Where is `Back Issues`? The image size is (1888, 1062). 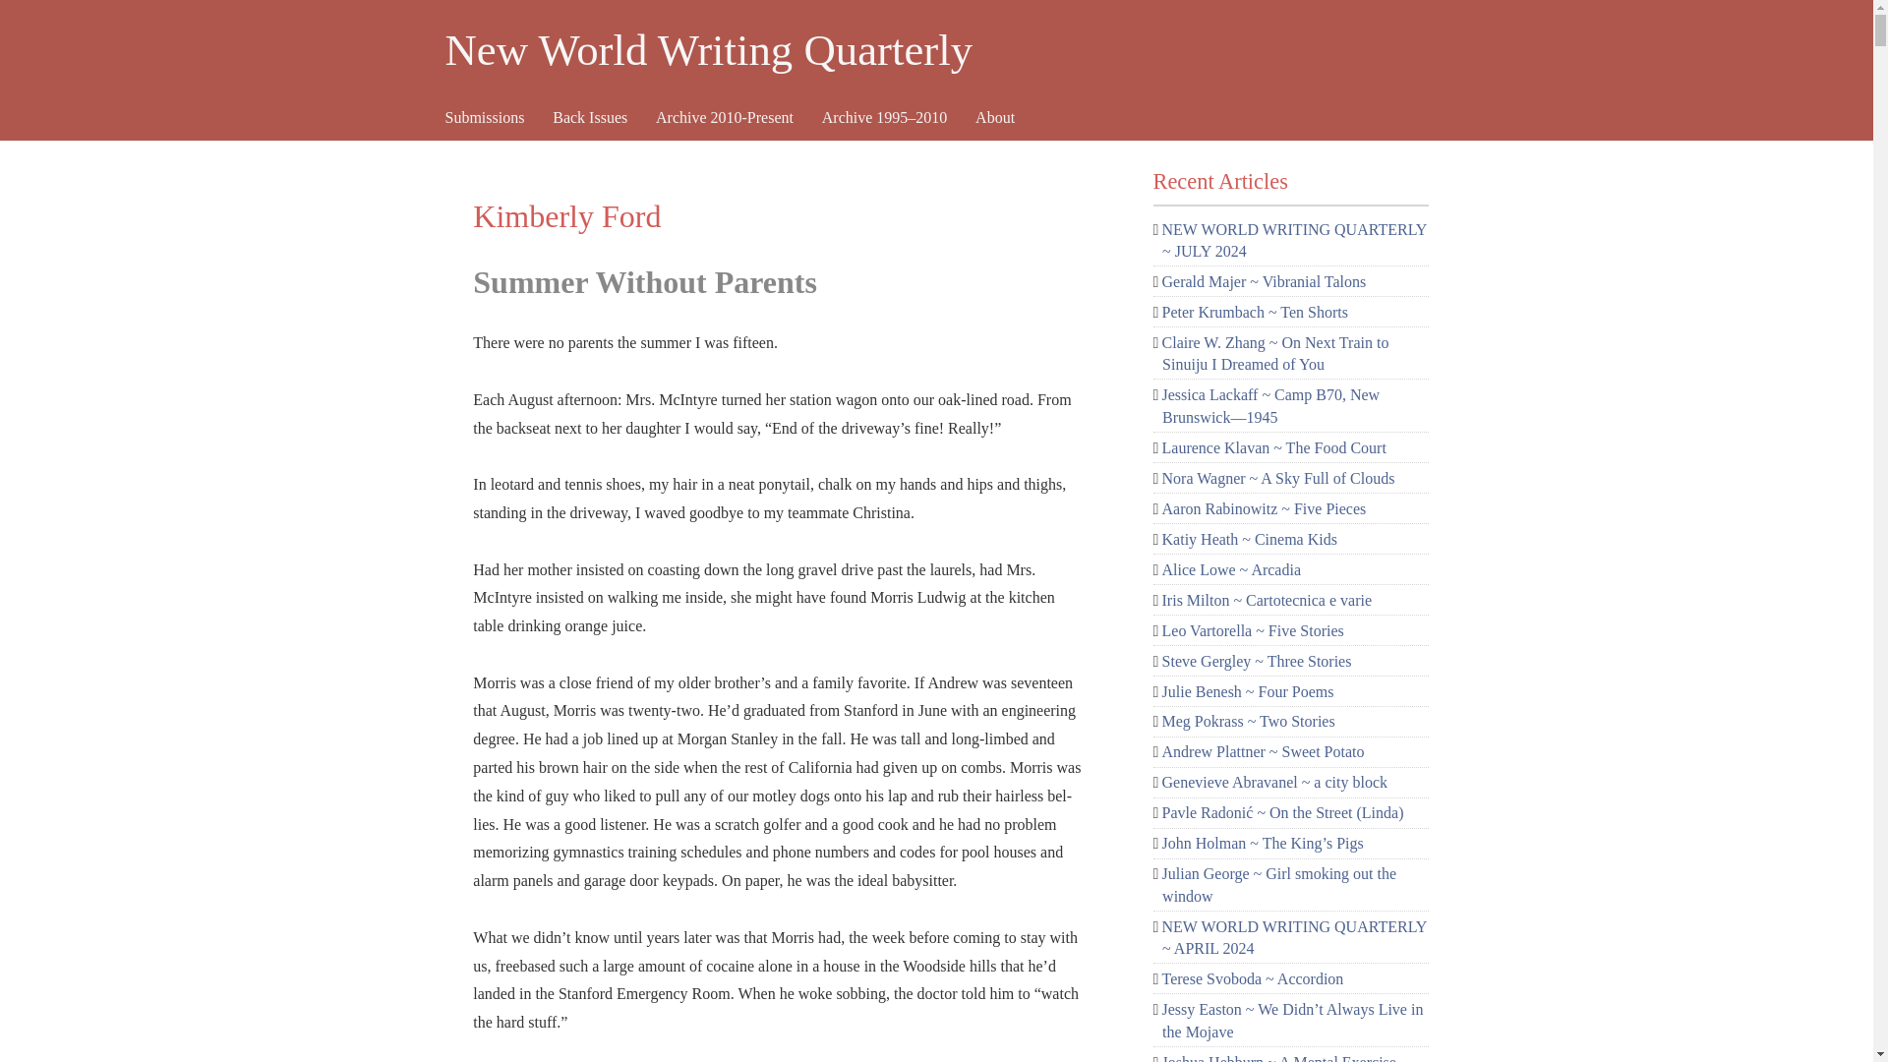 Back Issues is located at coordinates (604, 124).